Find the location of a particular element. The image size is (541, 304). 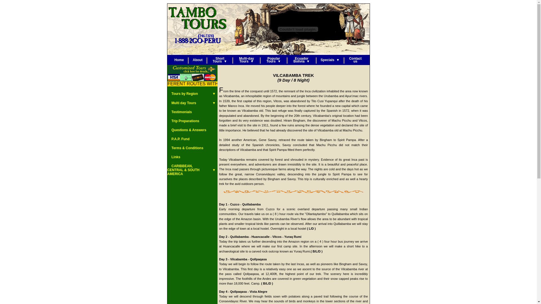

P.A.P. Fund is located at coordinates (179, 139).